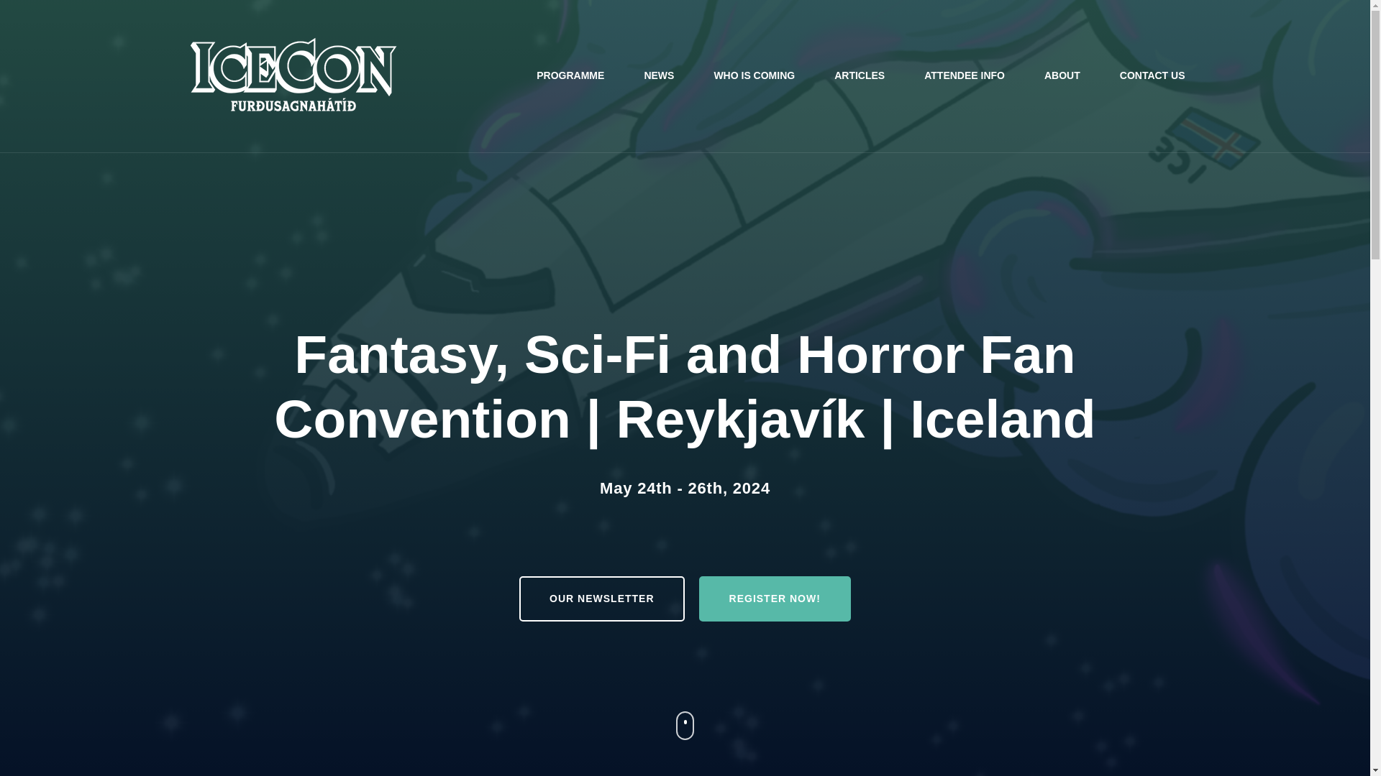 This screenshot has width=1381, height=776. I want to click on ATTENDEE INFO, so click(964, 75).